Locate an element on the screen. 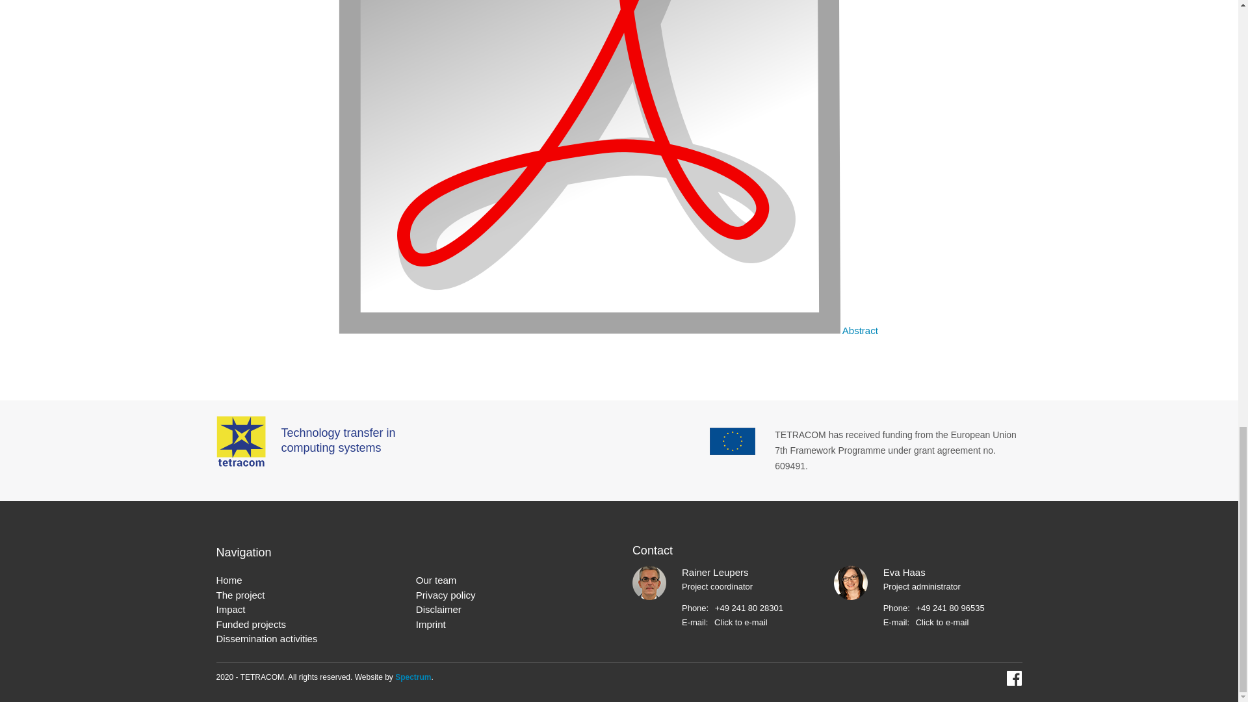  Funded projects is located at coordinates (251, 625).